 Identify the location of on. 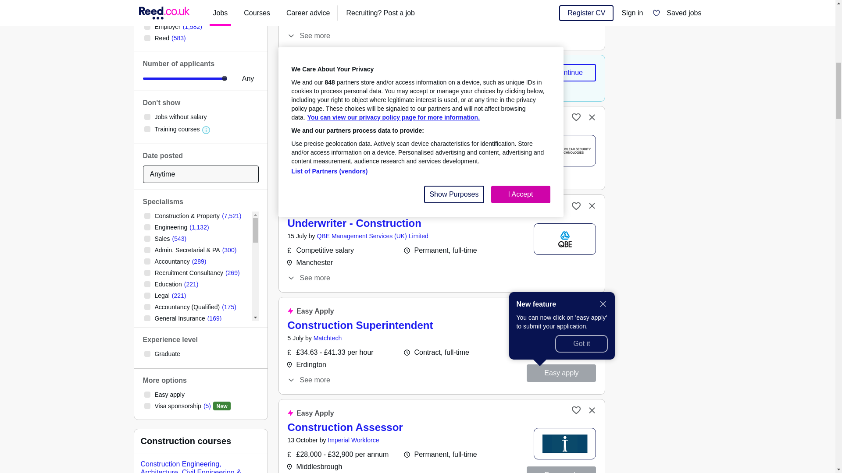
(146, 227).